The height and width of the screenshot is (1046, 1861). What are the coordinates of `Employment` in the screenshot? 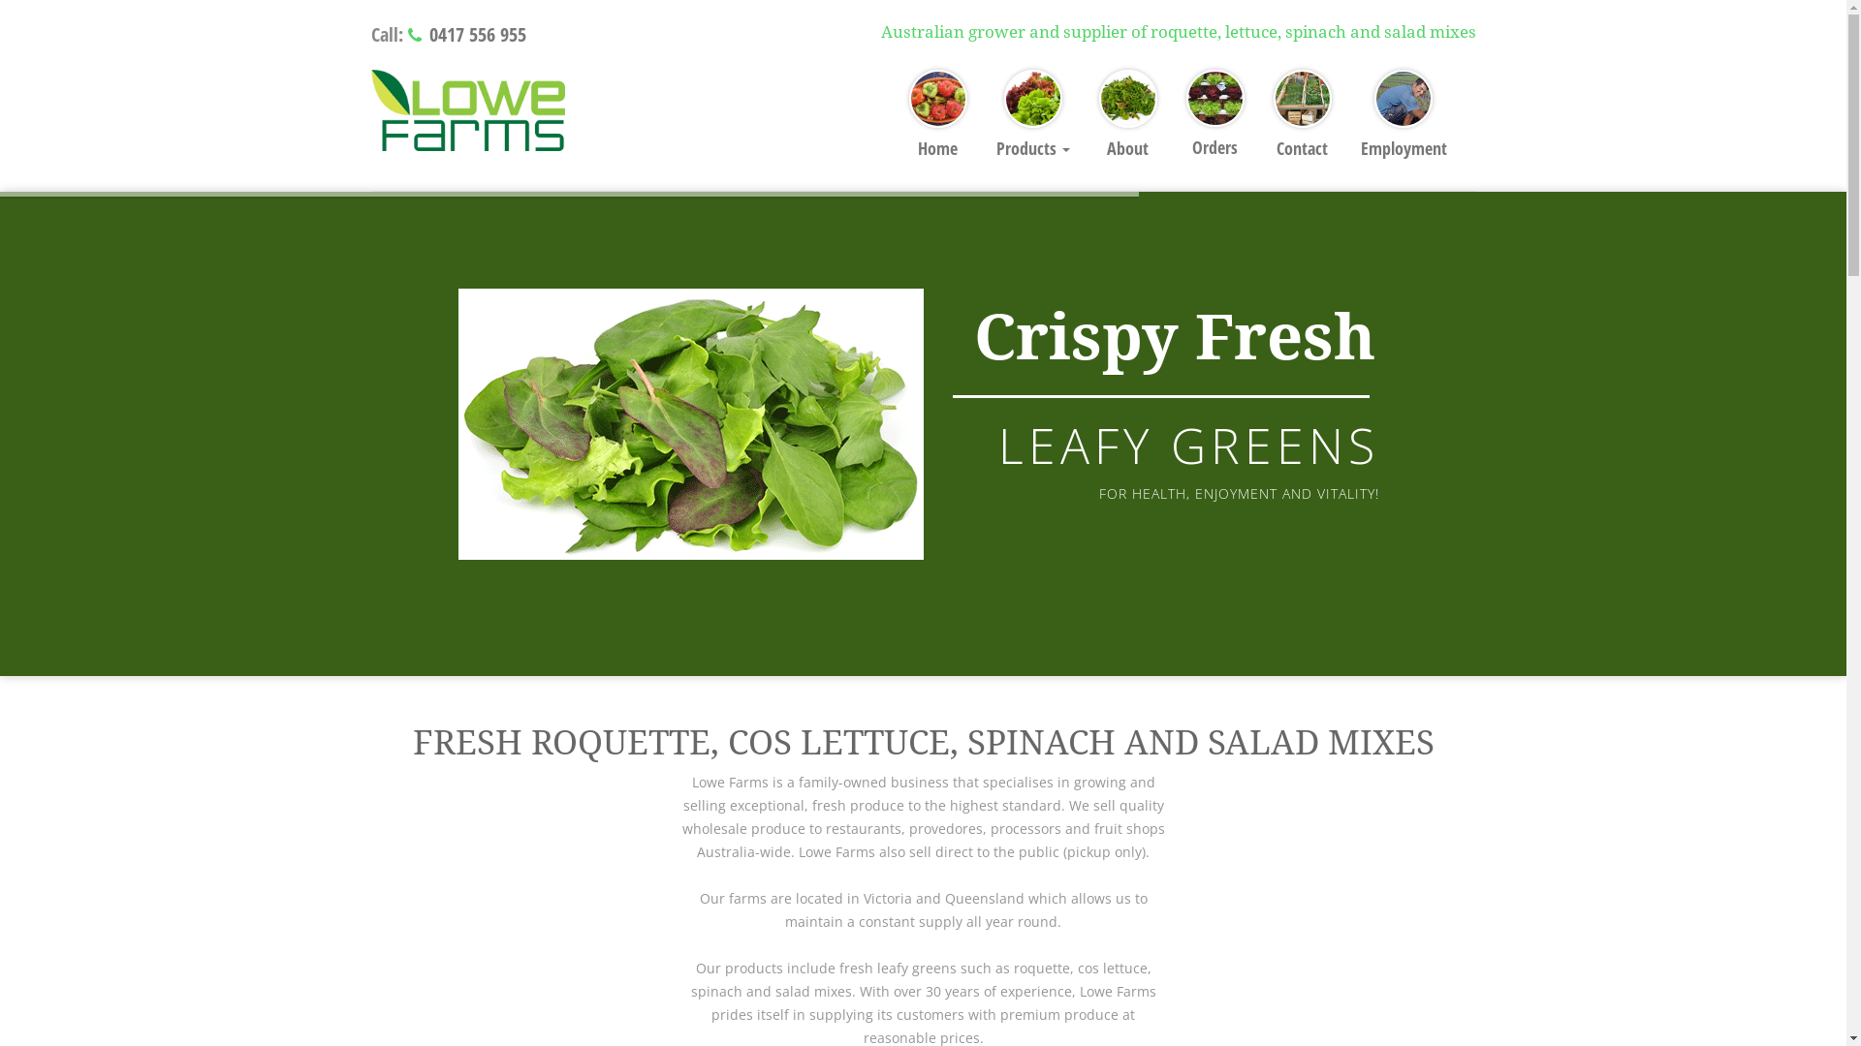 It's located at (1404, 123).